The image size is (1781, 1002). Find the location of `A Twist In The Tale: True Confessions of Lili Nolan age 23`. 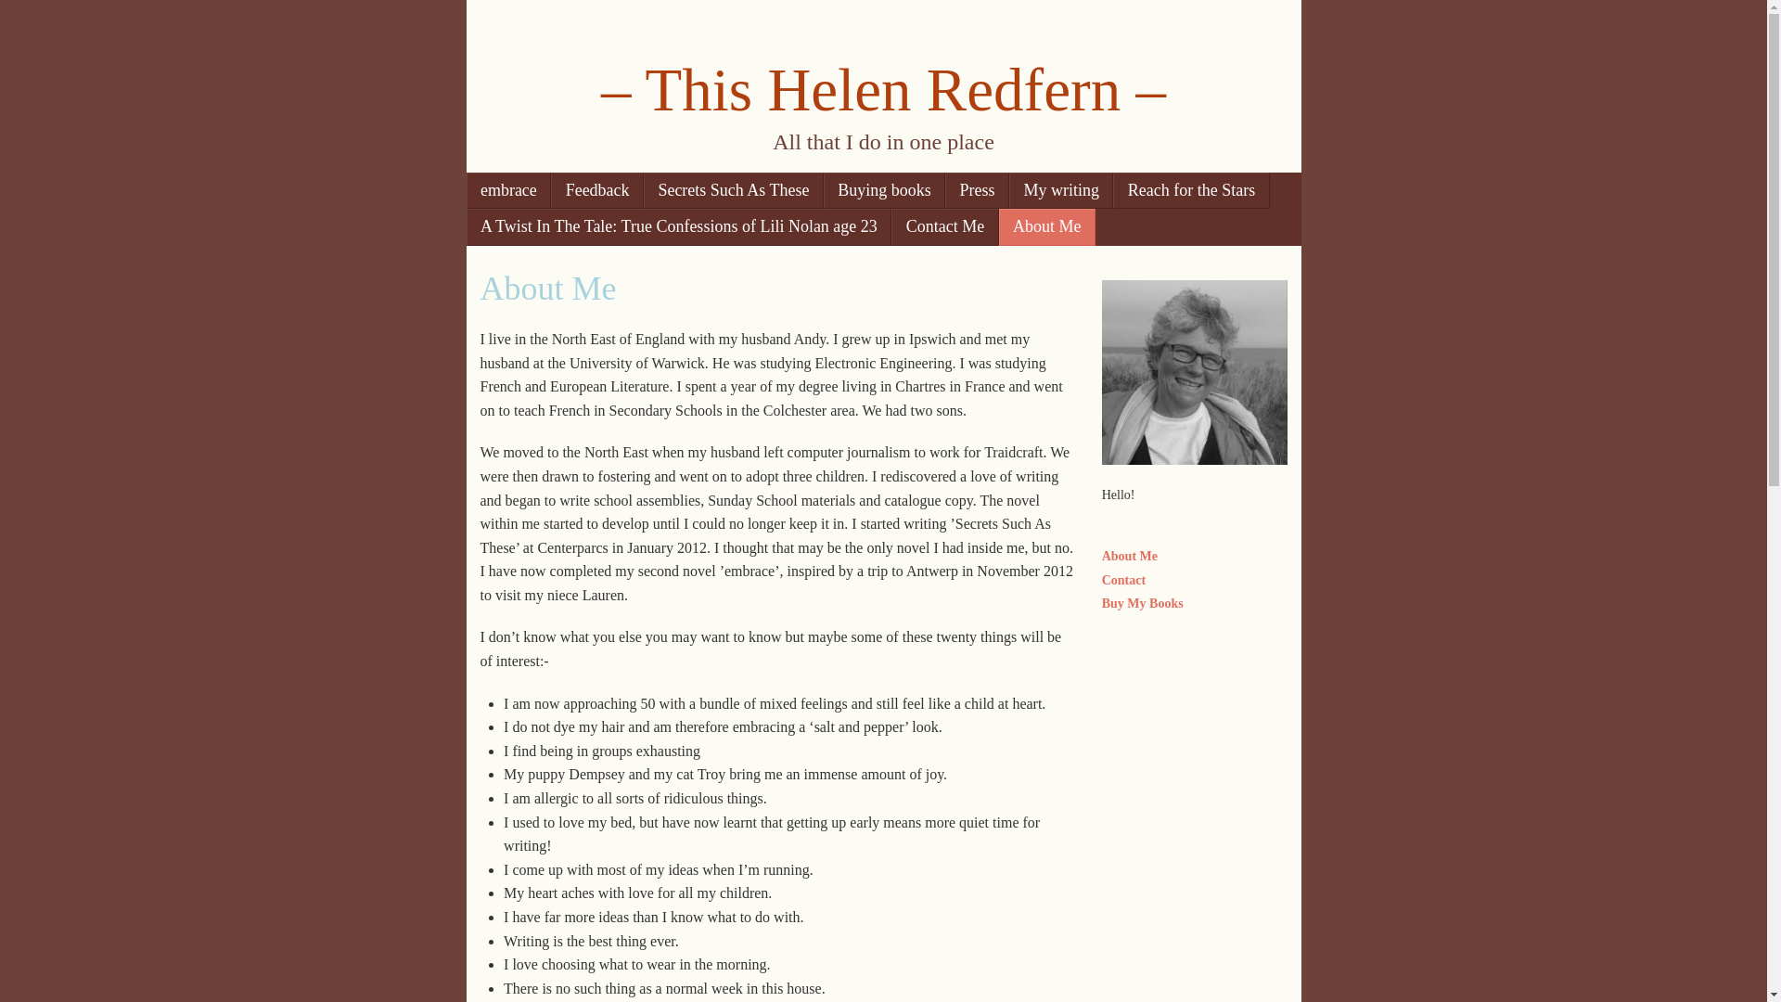

A Twist In The Tale: True Confessions of Lili Nolan age 23 is located at coordinates (678, 226).